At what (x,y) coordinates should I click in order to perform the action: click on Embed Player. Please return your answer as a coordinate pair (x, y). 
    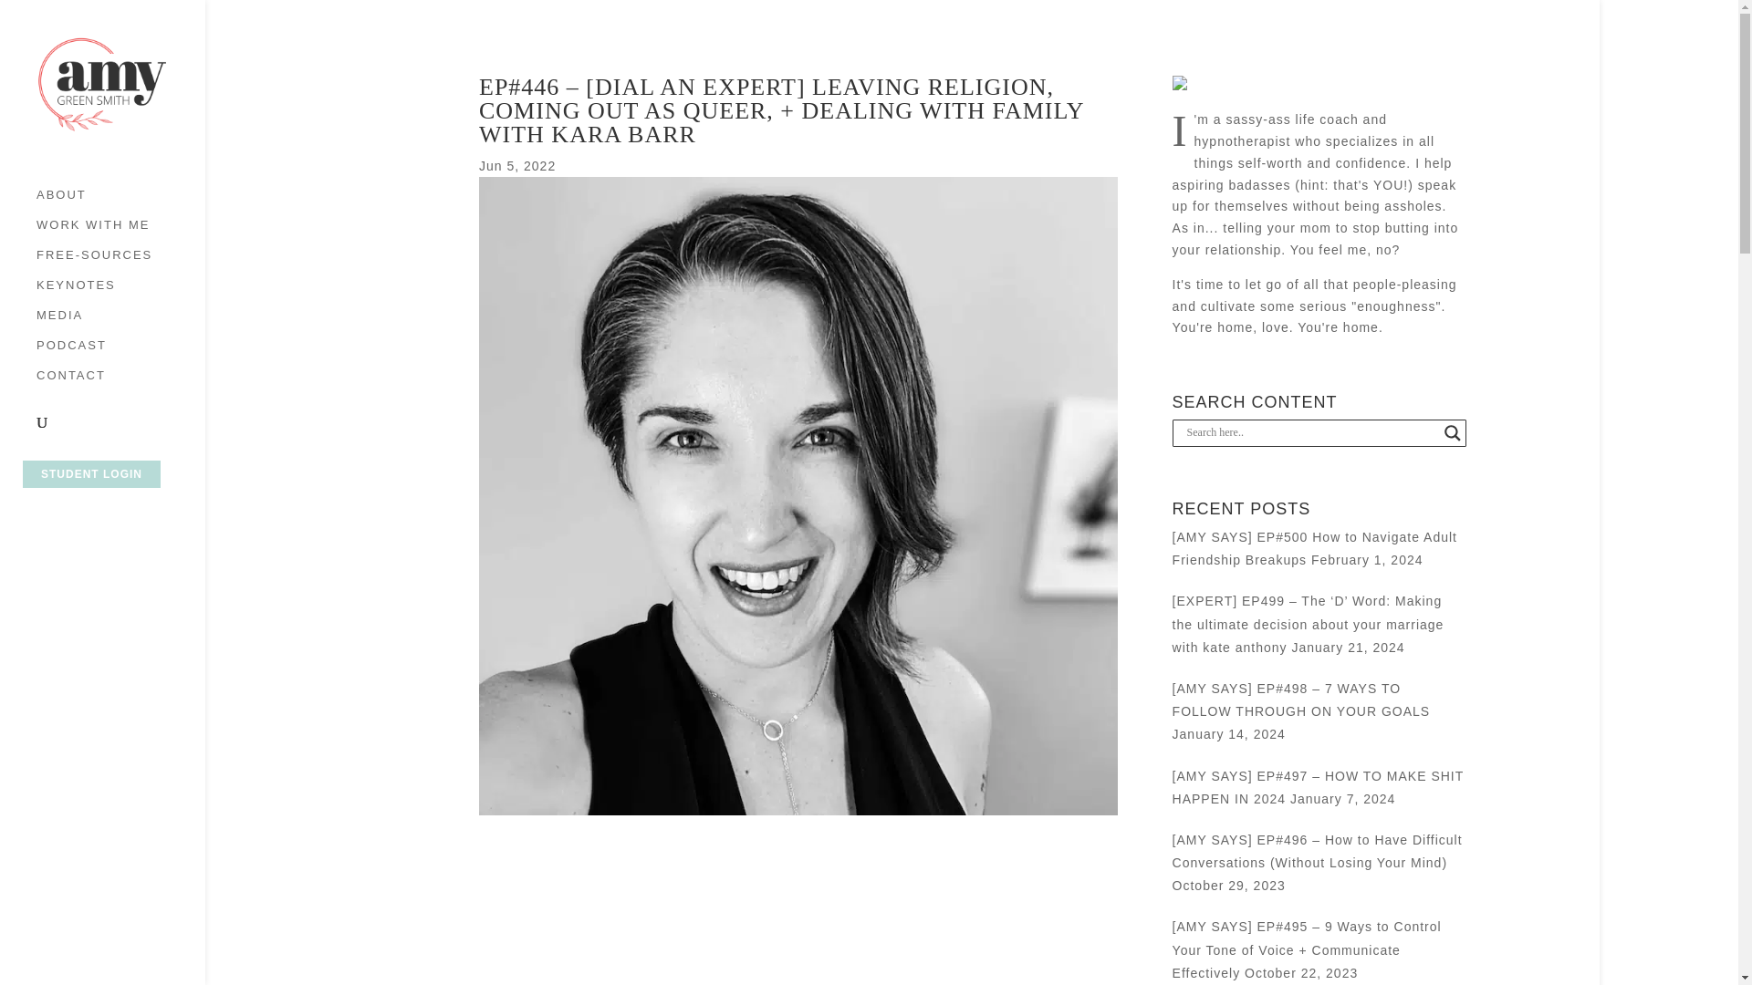
    Looking at the image, I should click on (798, 901).